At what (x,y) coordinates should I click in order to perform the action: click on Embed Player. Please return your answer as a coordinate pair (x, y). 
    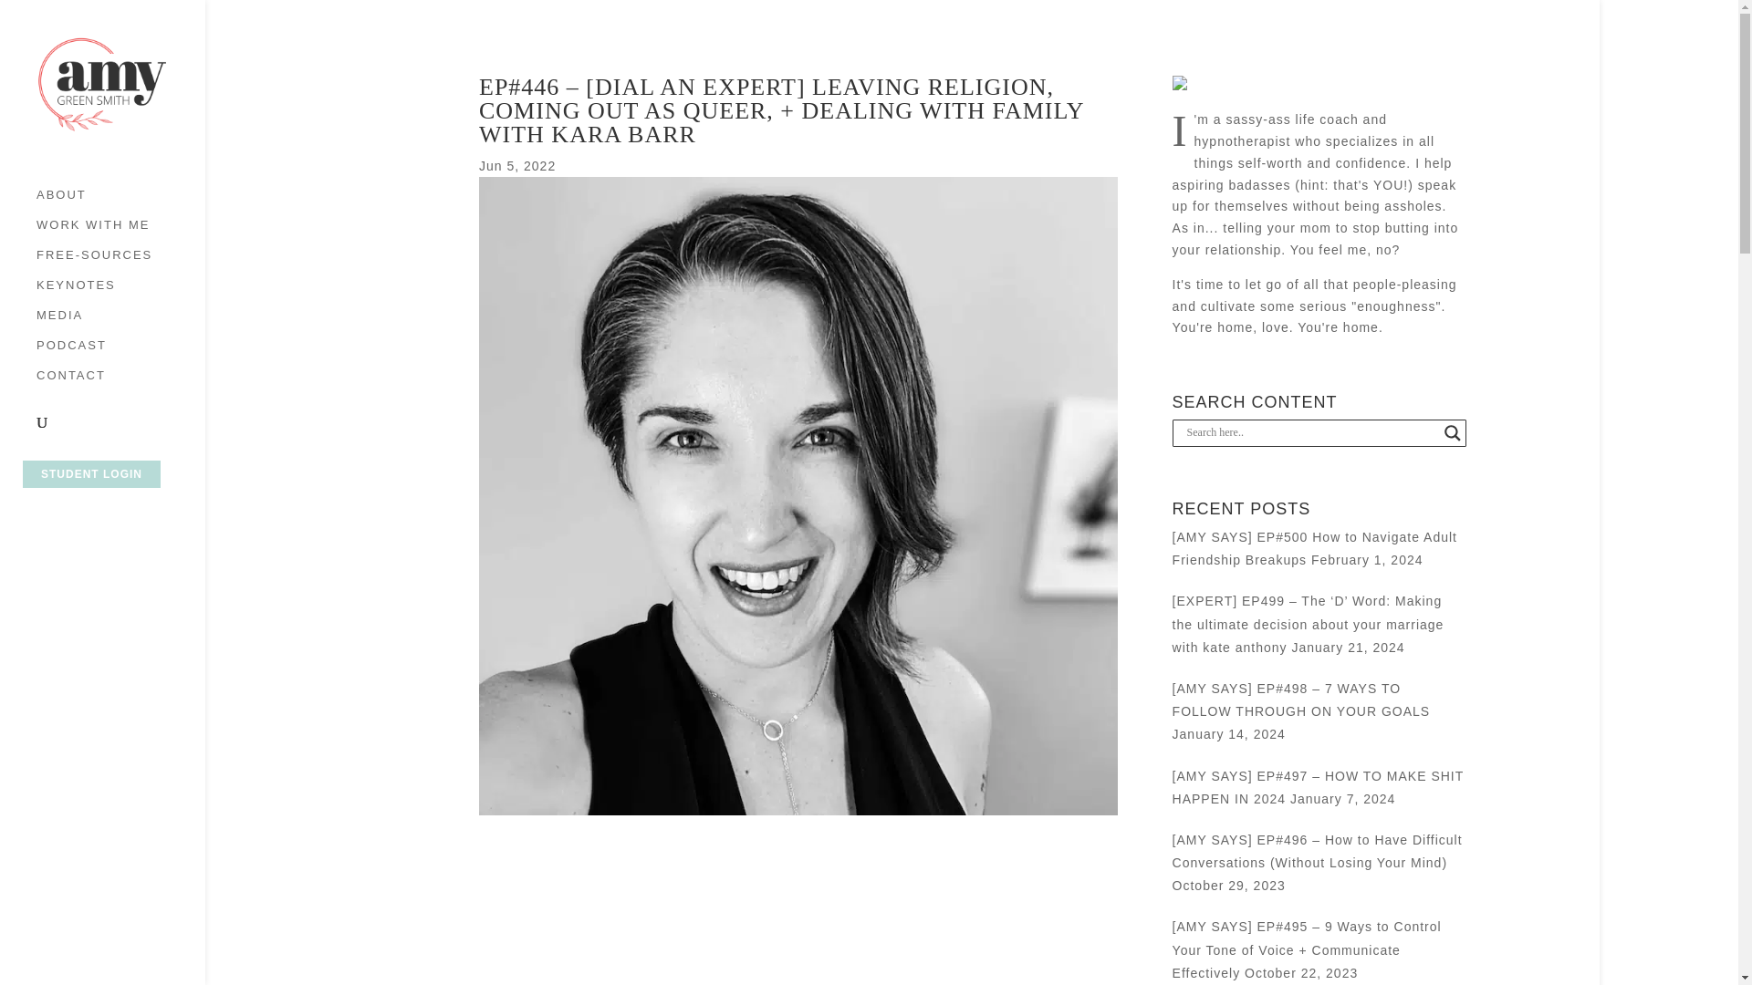
    Looking at the image, I should click on (798, 901).